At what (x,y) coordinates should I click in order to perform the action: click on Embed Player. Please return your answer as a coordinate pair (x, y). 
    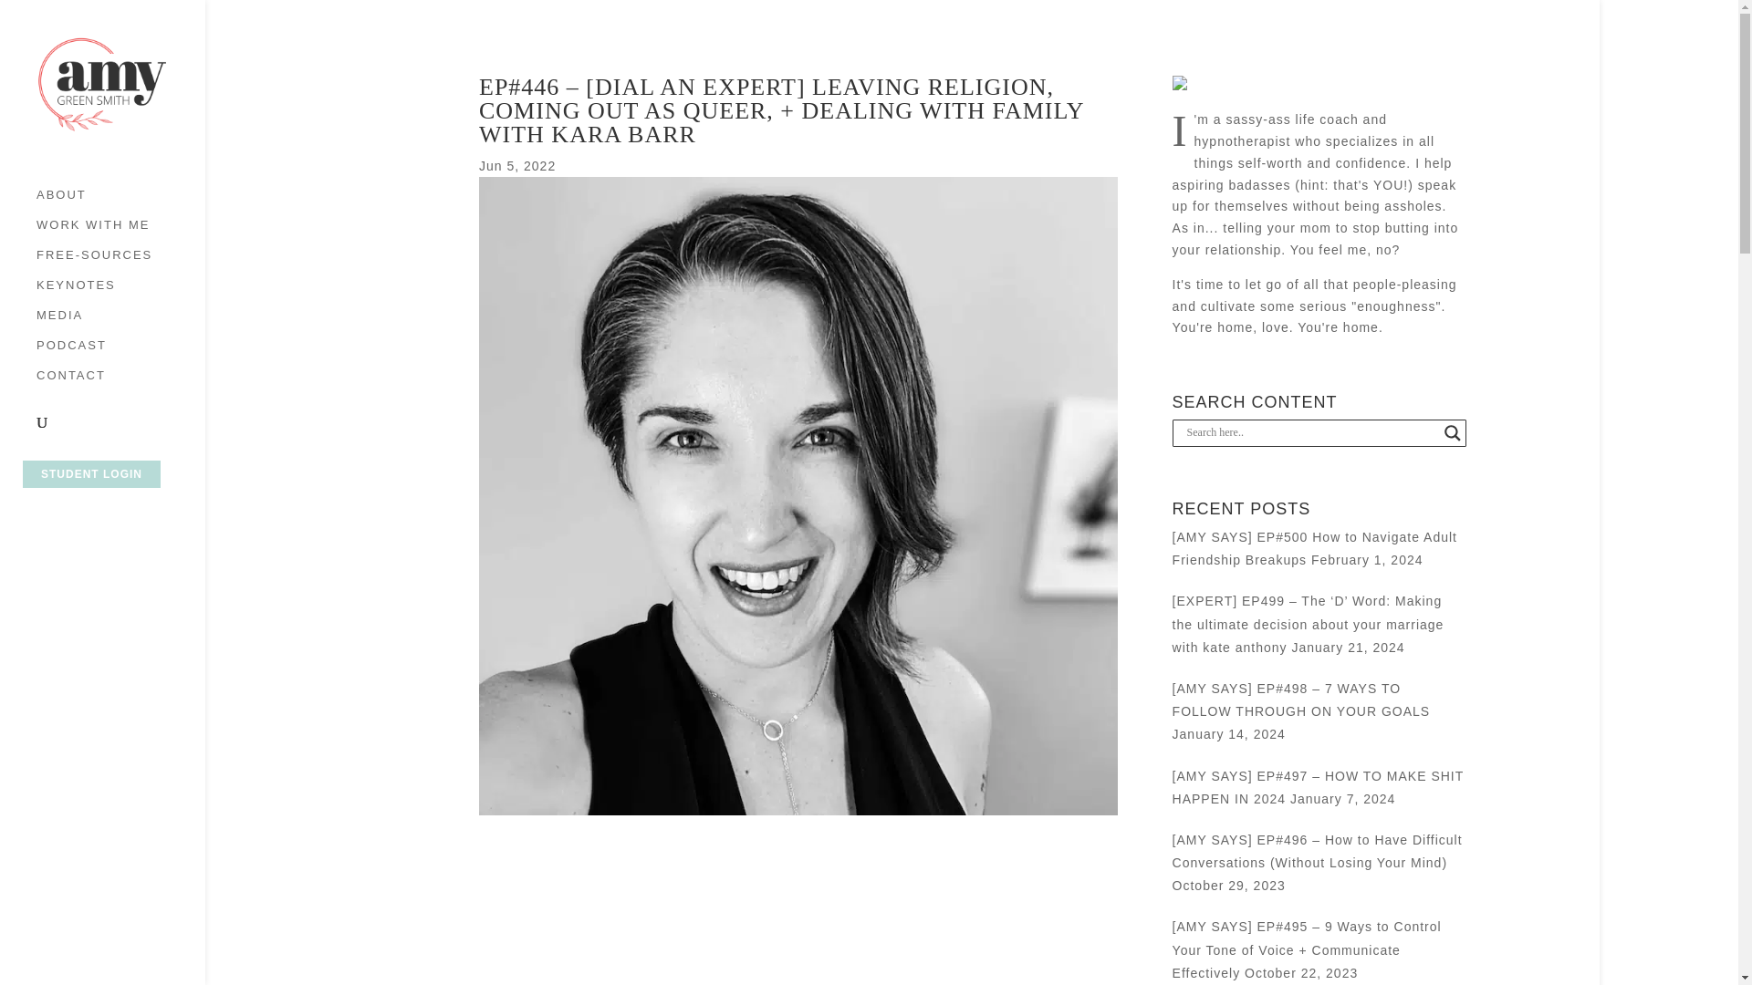
    Looking at the image, I should click on (798, 901).